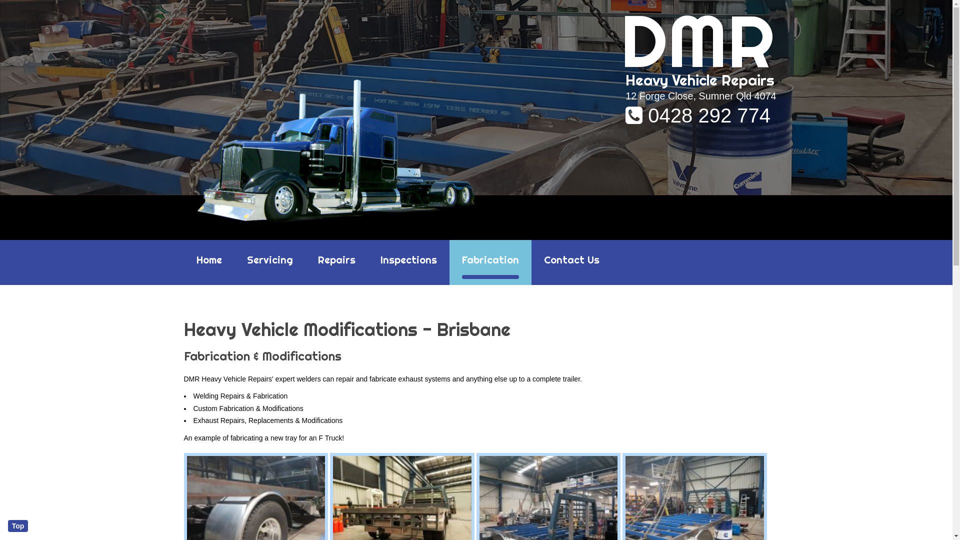 This screenshot has width=960, height=540. Describe the element at coordinates (409, 262) in the screenshot. I see `Inspections` at that location.